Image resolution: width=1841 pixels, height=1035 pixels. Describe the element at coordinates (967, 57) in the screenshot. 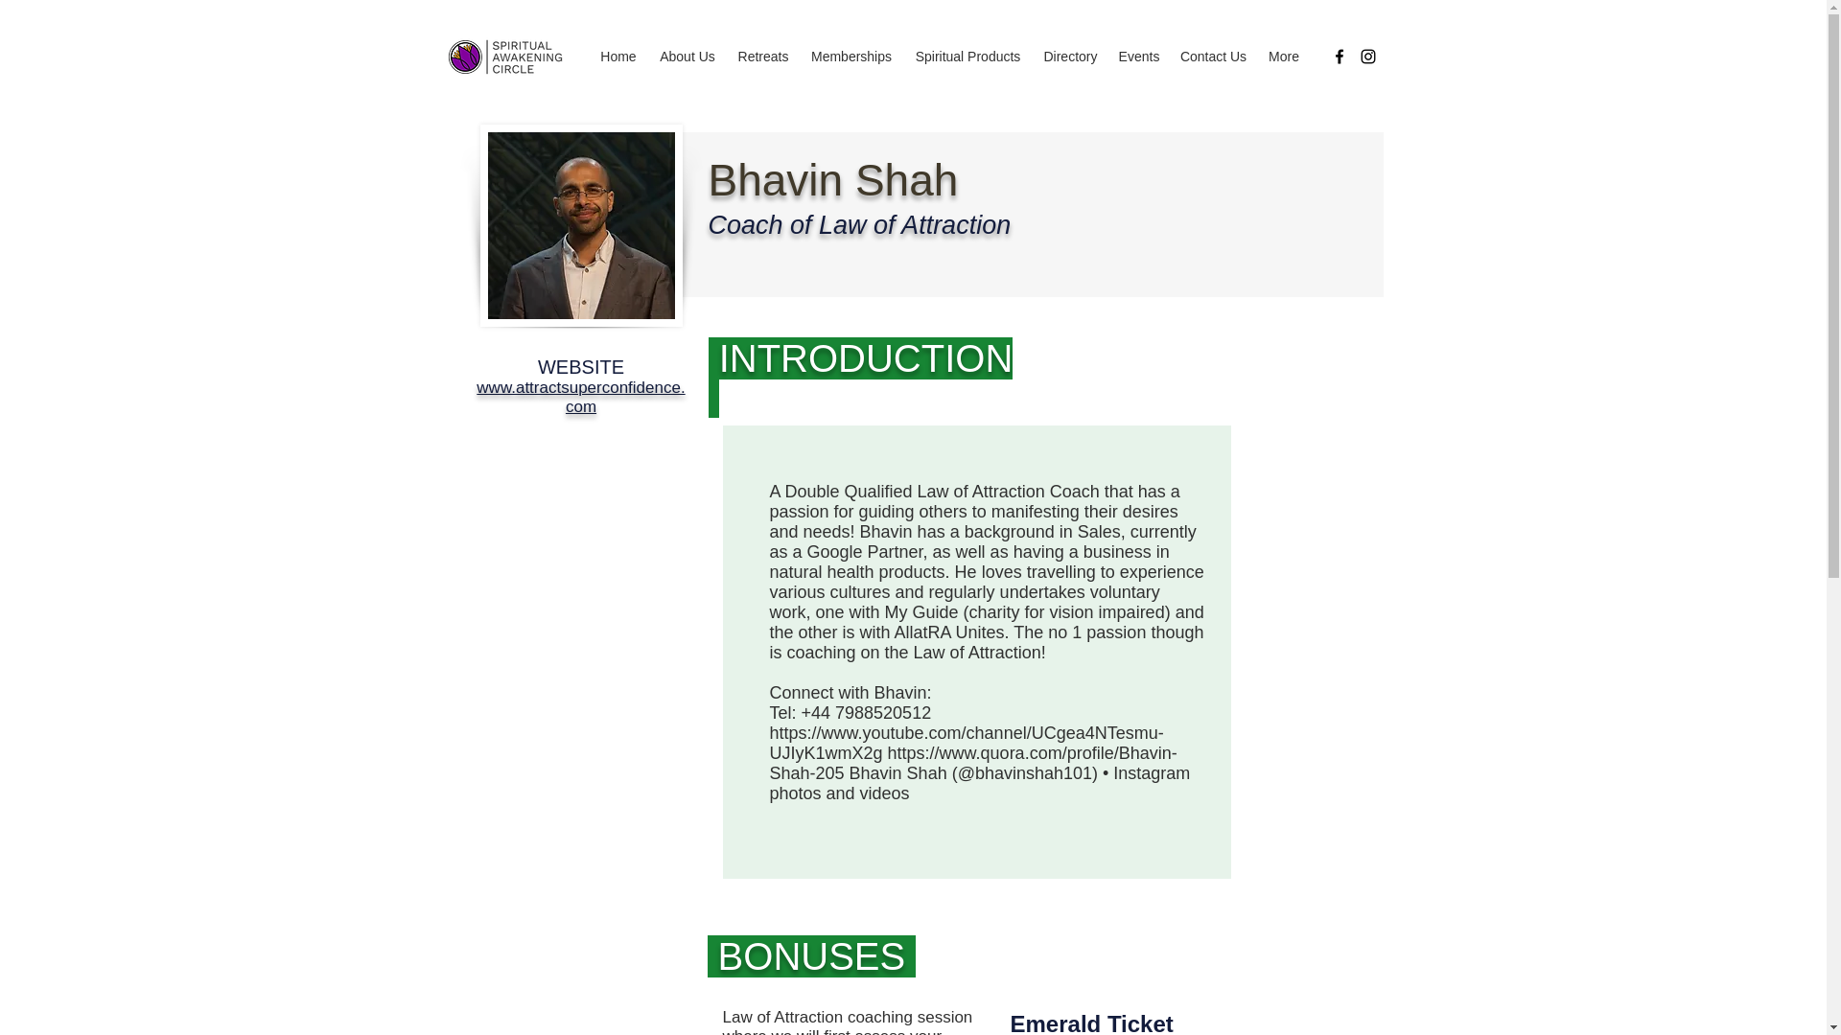

I see `Spiritual Products` at that location.